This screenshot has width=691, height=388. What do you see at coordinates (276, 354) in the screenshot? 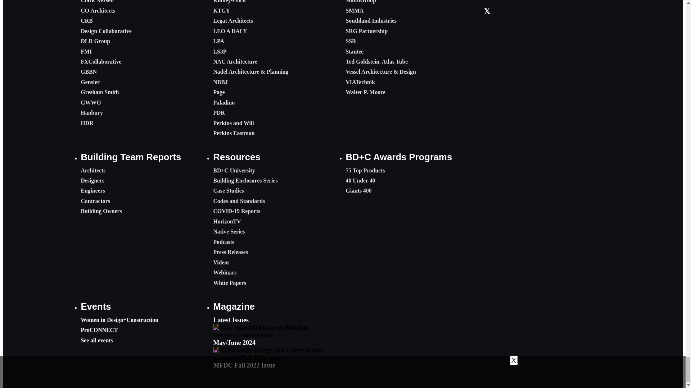
I see `Multifamily Design and Construction magazine Fall 2022 issue` at bounding box center [276, 354].